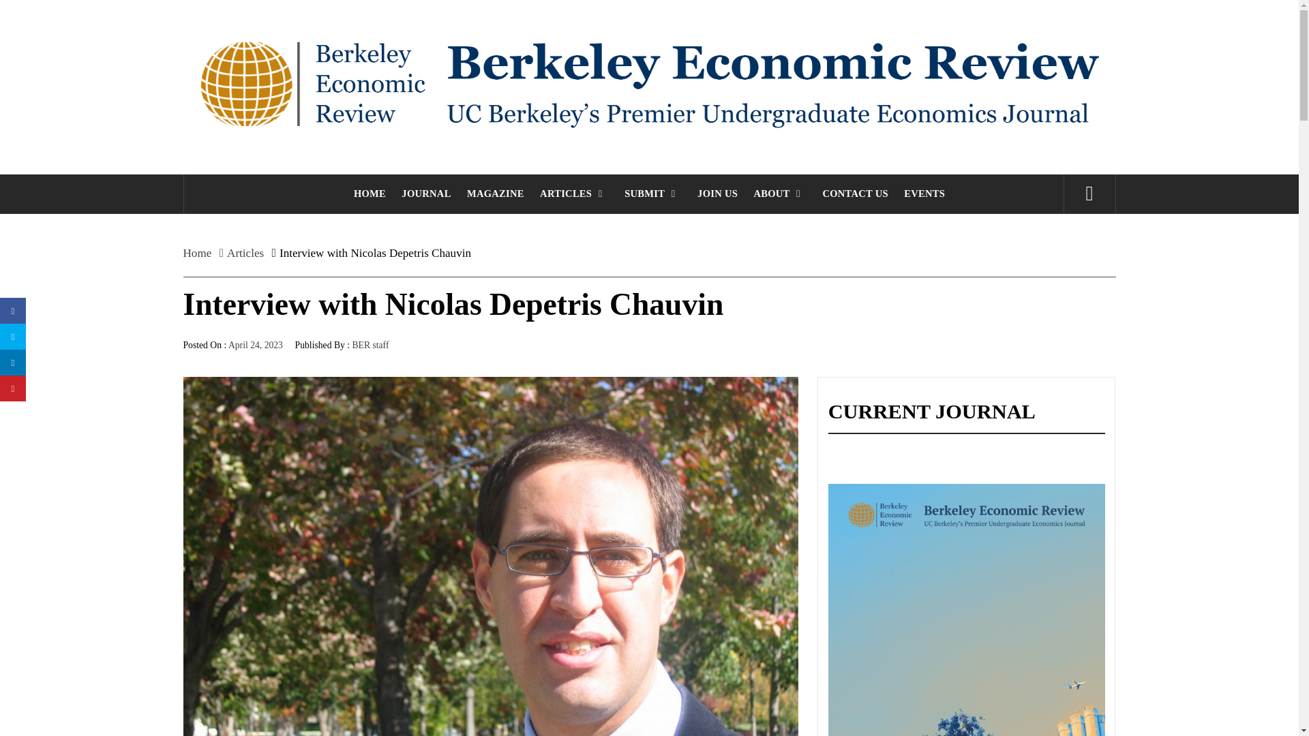  What do you see at coordinates (390, 364) in the screenshot?
I see `BER staff` at bounding box center [390, 364].